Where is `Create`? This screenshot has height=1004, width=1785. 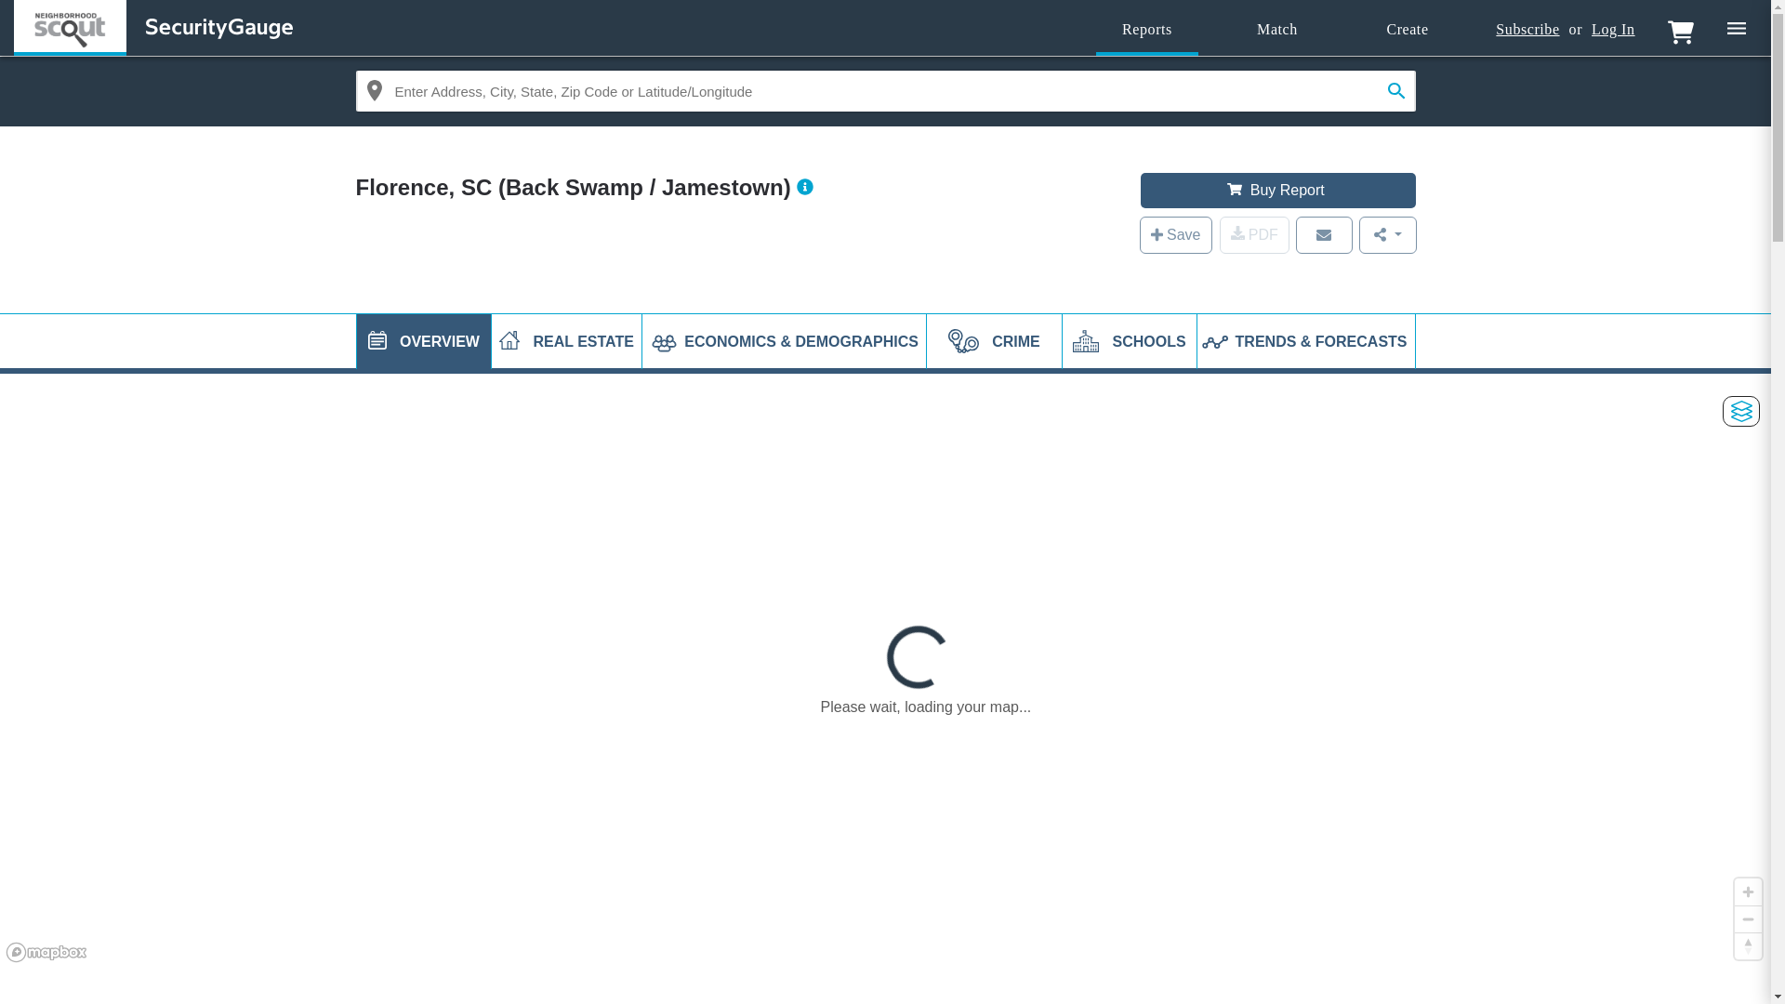
Create is located at coordinates (1408, 30).